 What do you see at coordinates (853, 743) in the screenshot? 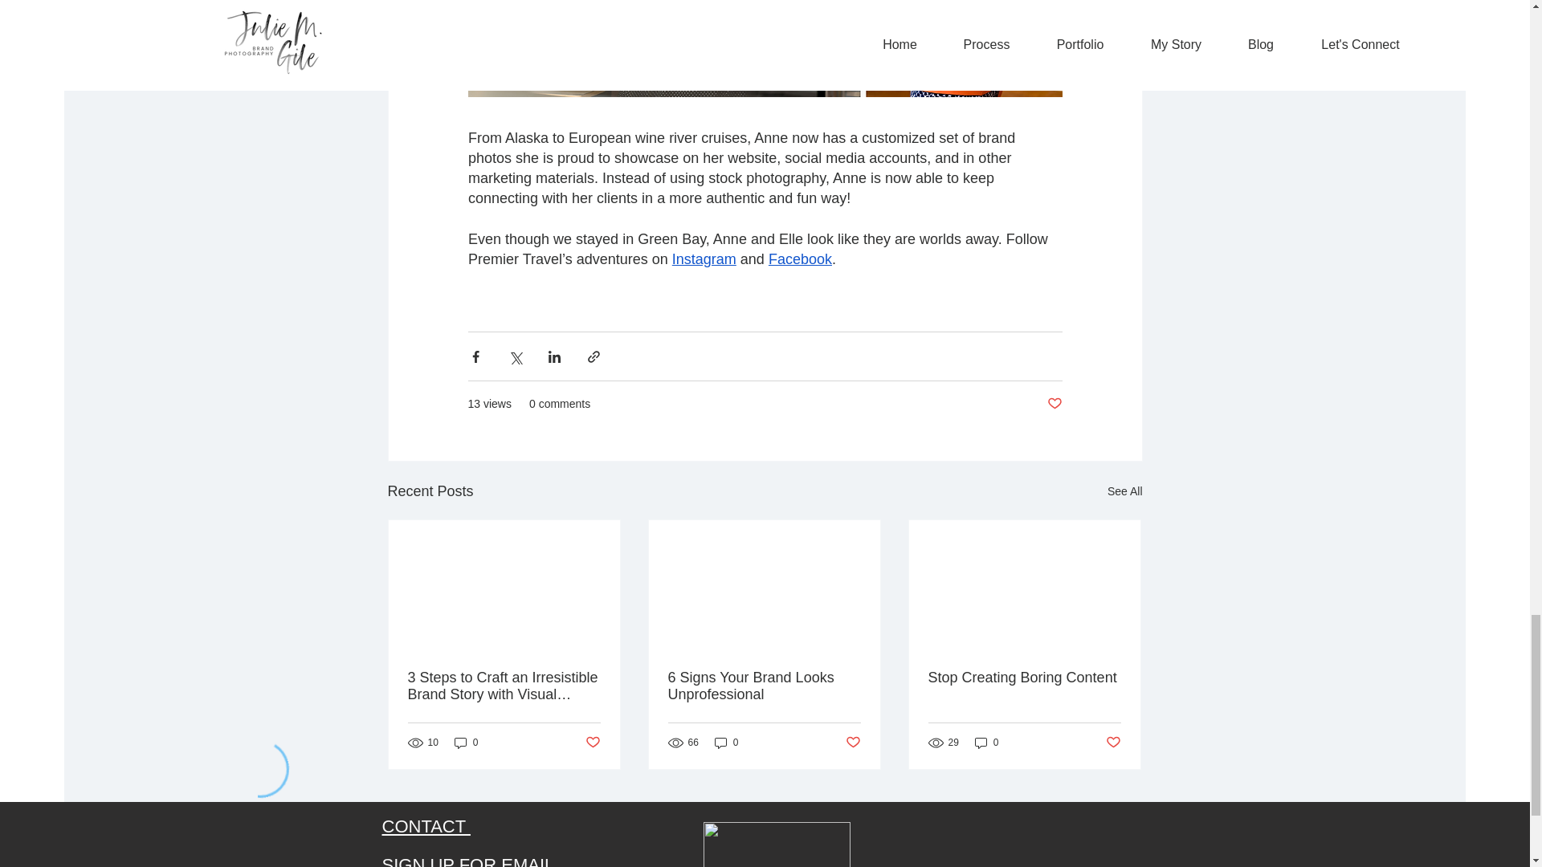
I see `Post not marked as liked` at bounding box center [853, 743].